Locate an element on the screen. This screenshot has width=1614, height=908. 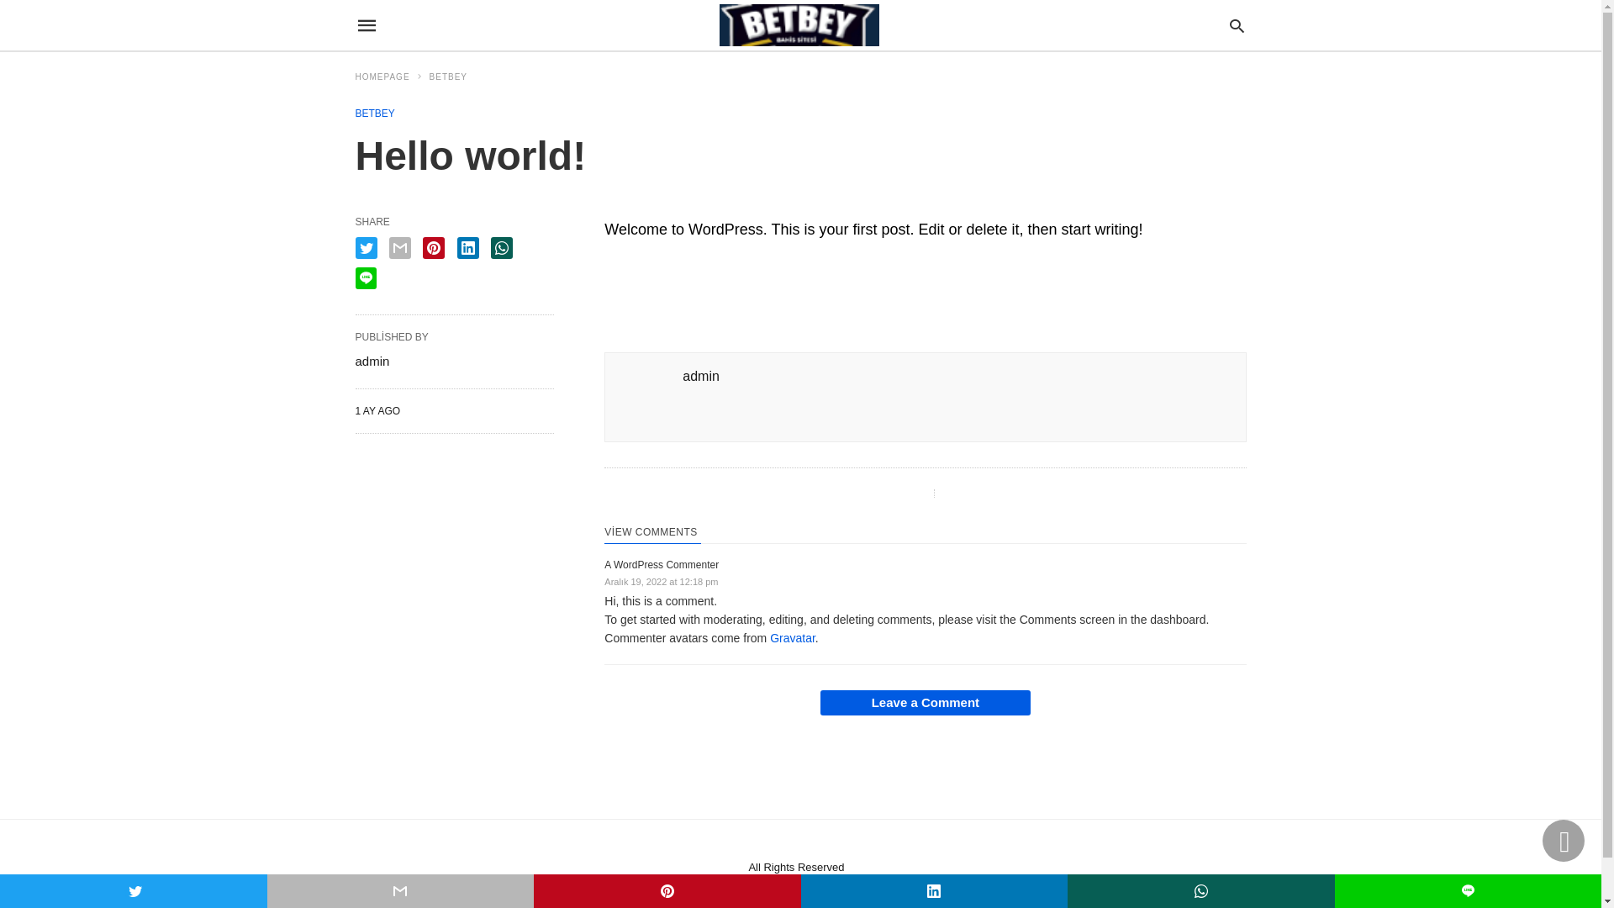
BETBEY is located at coordinates (449, 77).